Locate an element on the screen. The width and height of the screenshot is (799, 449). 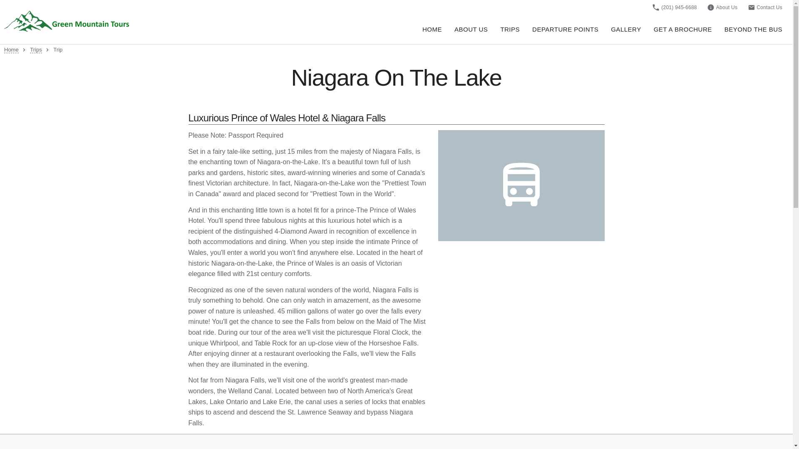
DEPARTURE POINTS is located at coordinates (570, 29).